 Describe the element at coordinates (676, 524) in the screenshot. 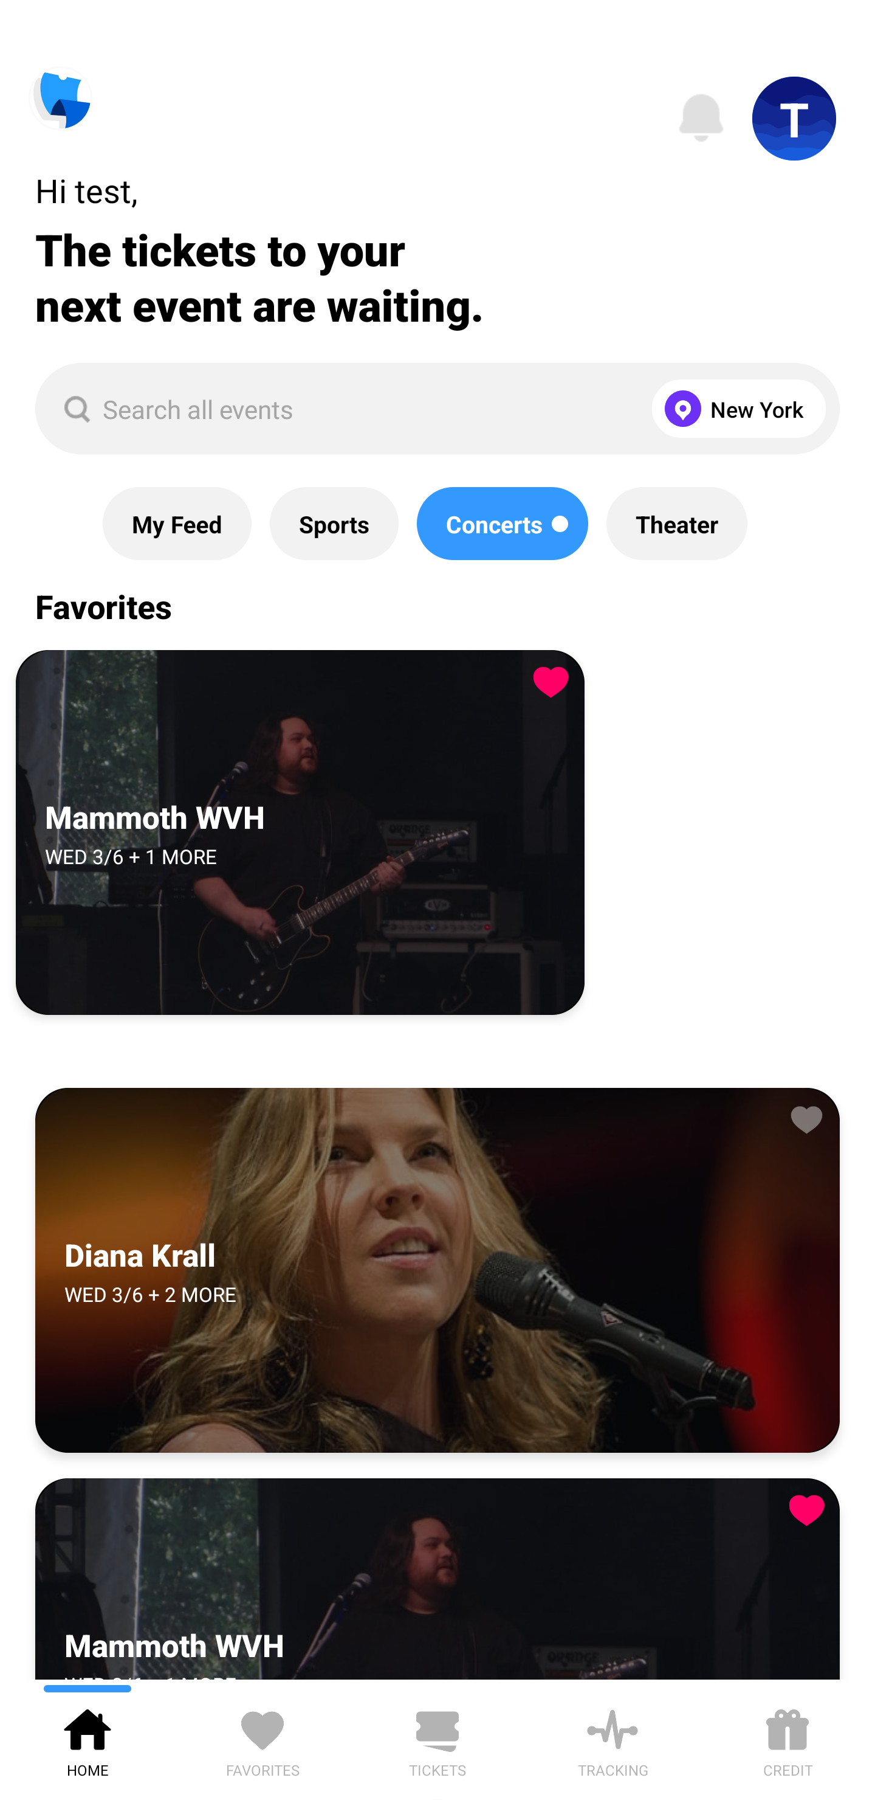

I see `Theater` at that location.